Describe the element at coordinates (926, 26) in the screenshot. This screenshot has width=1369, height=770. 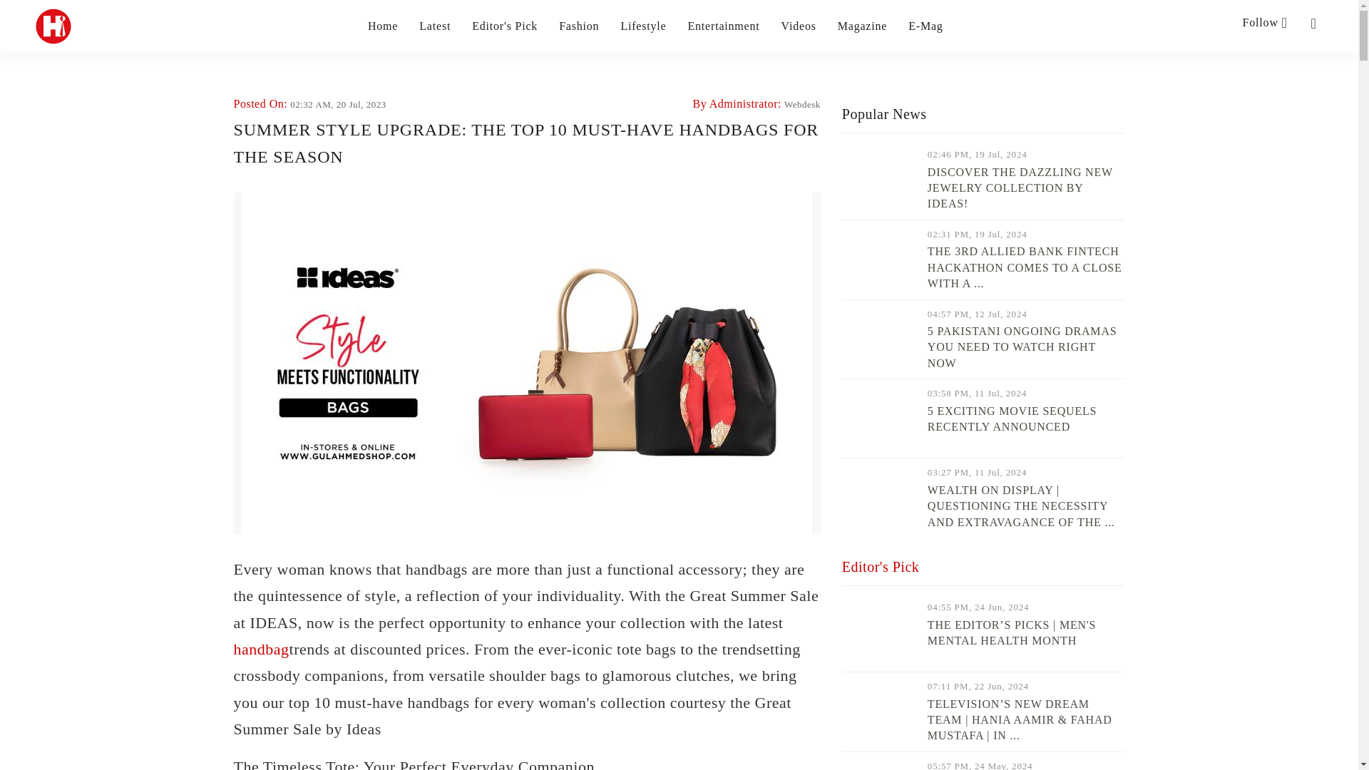
I see `E-Mag` at that location.